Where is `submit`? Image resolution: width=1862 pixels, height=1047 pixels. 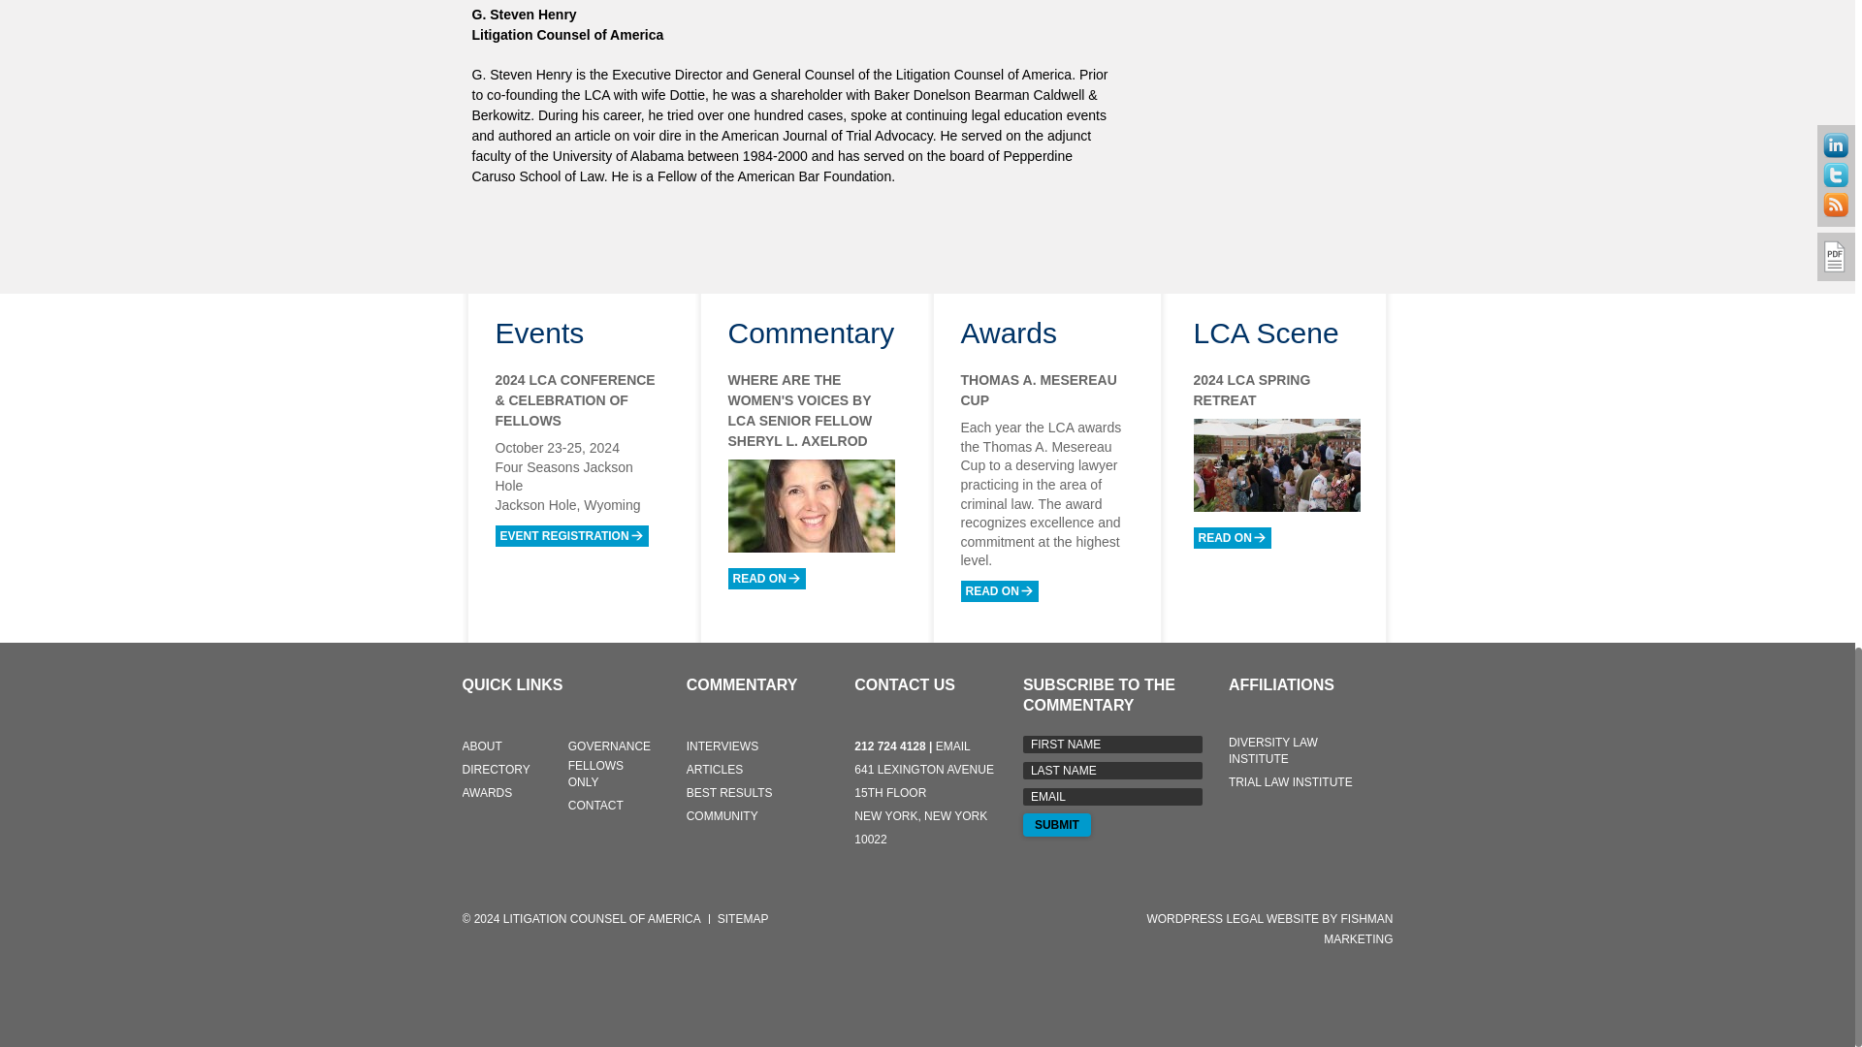 submit is located at coordinates (1057, 824).